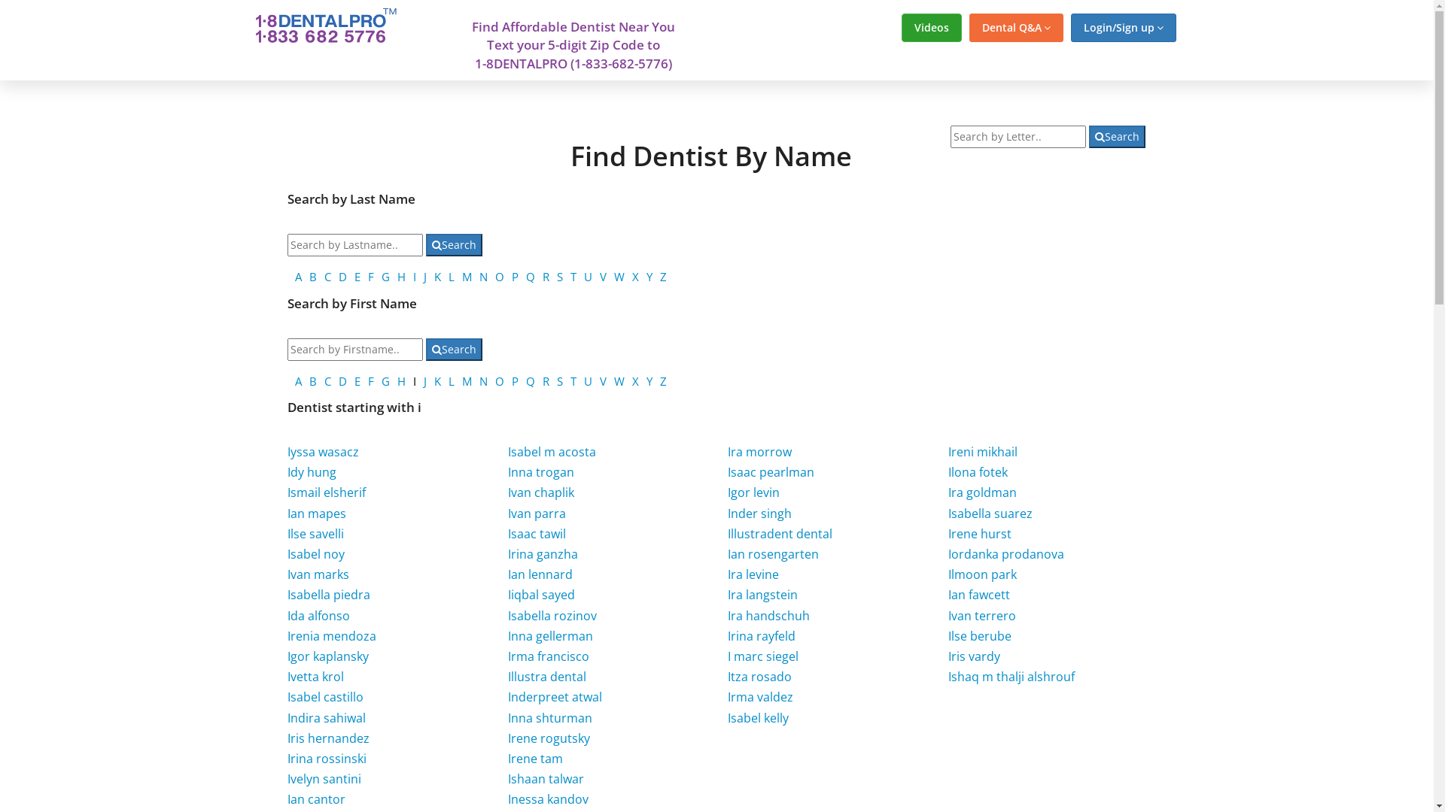  Describe the element at coordinates (552, 616) in the screenshot. I see `Isabella rozinov` at that location.